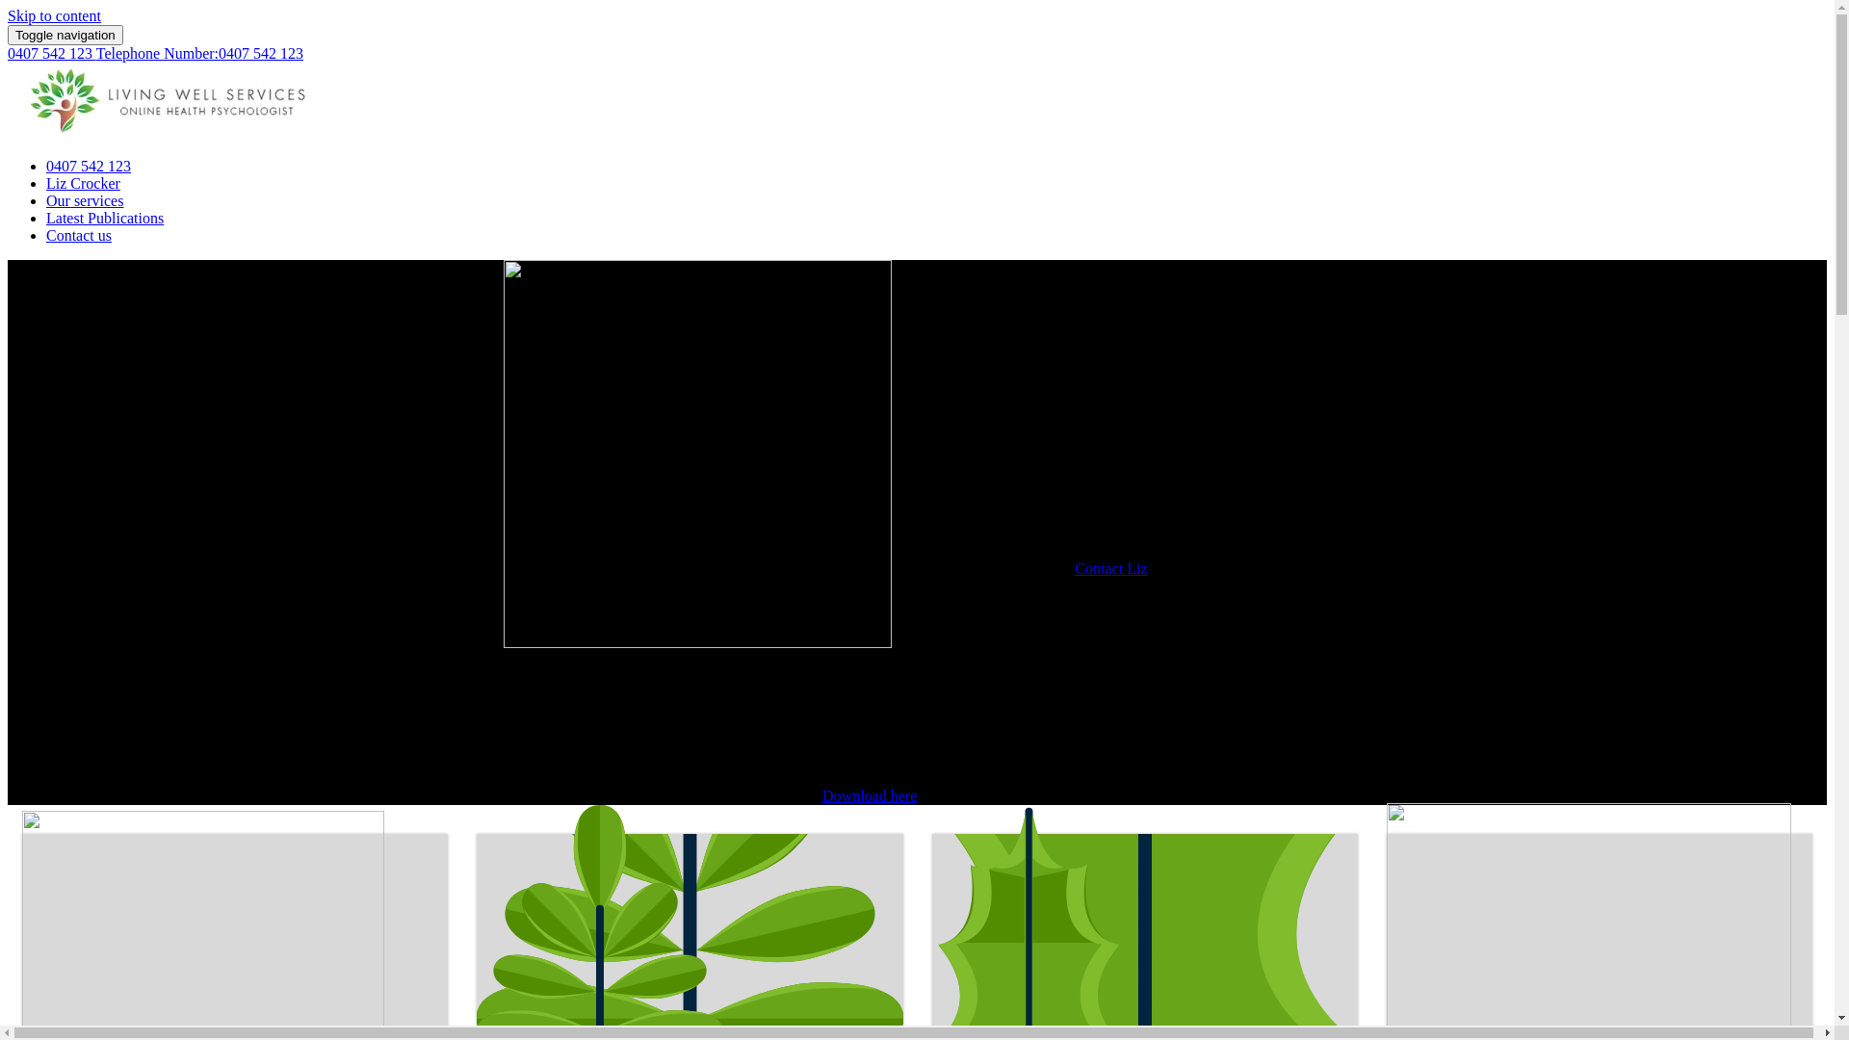 This screenshot has height=1040, width=1849. What do you see at coordinates (1111, 568) in the screenshot?
I see `Contact Liz` at bounding box center [1111, 568].